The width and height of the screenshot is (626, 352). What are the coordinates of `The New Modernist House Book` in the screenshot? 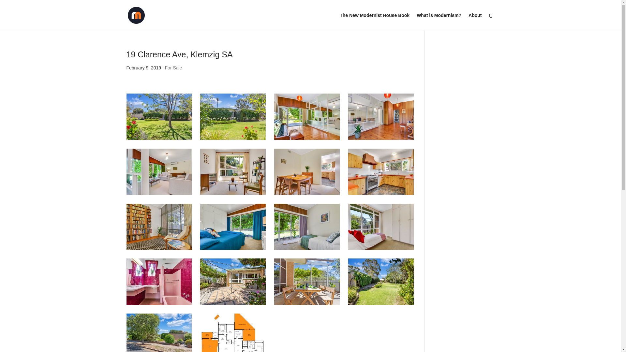 It's located at (374, 22).